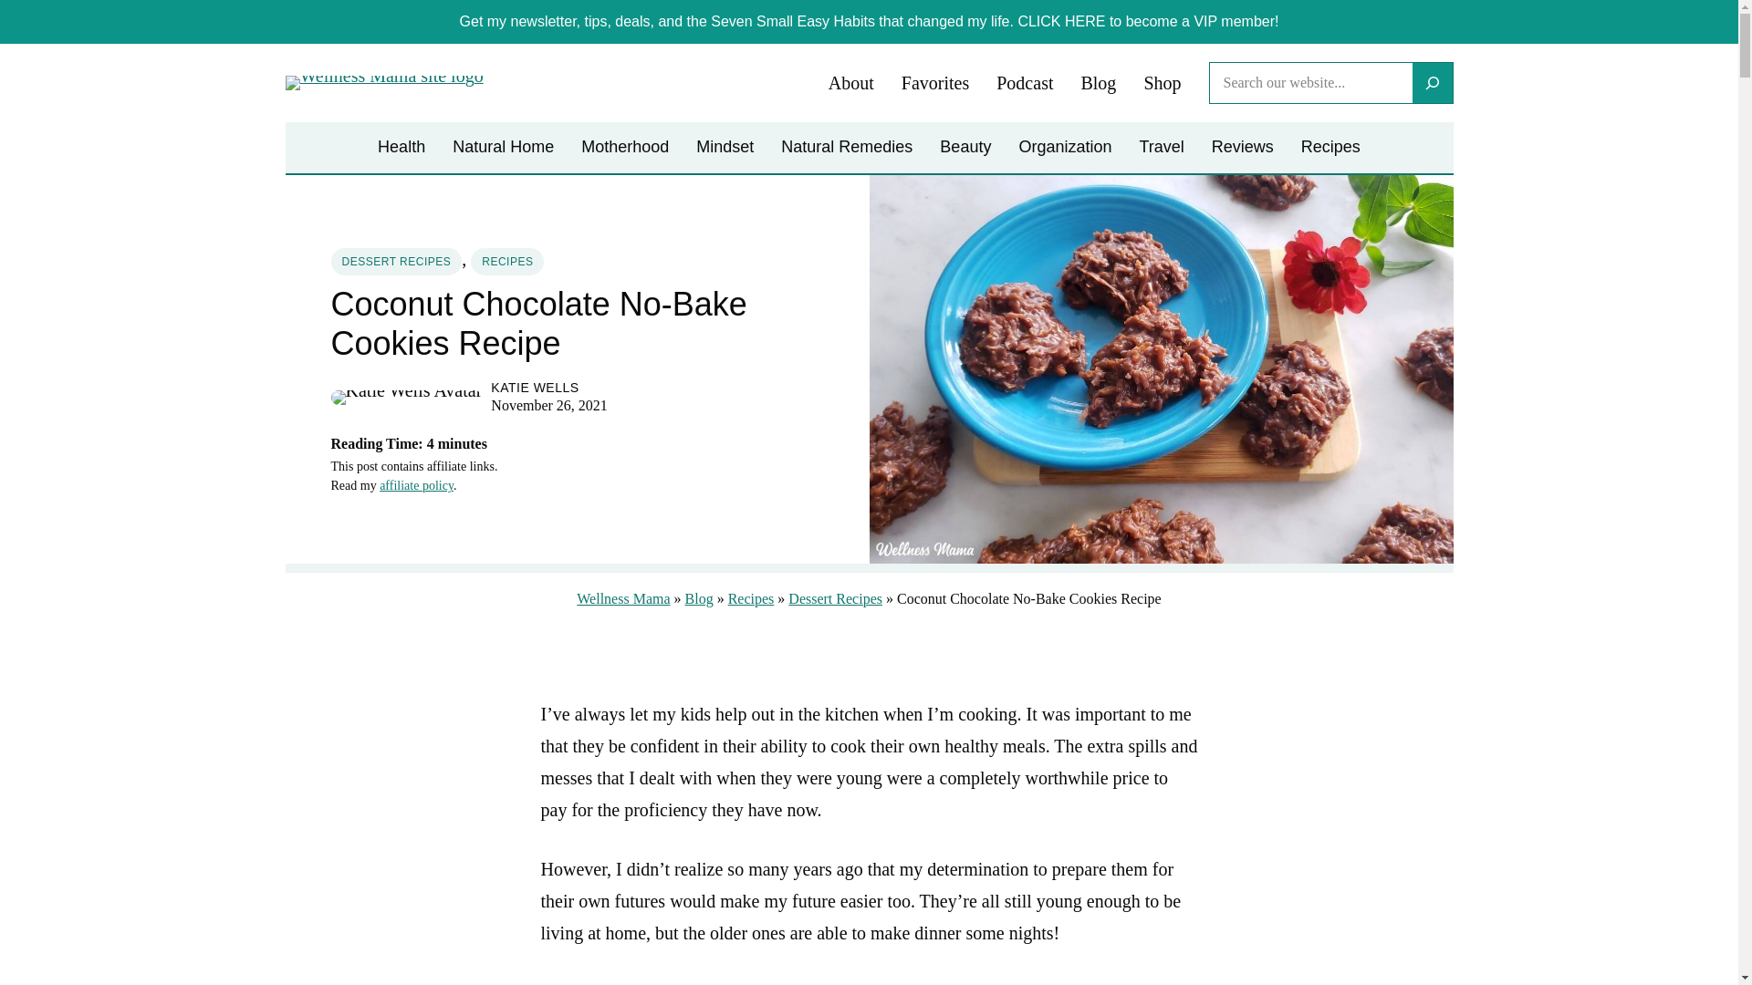 The height and width of the screenshot is (985, 1752). I want to click on affiliate policy, so click(416, 485).